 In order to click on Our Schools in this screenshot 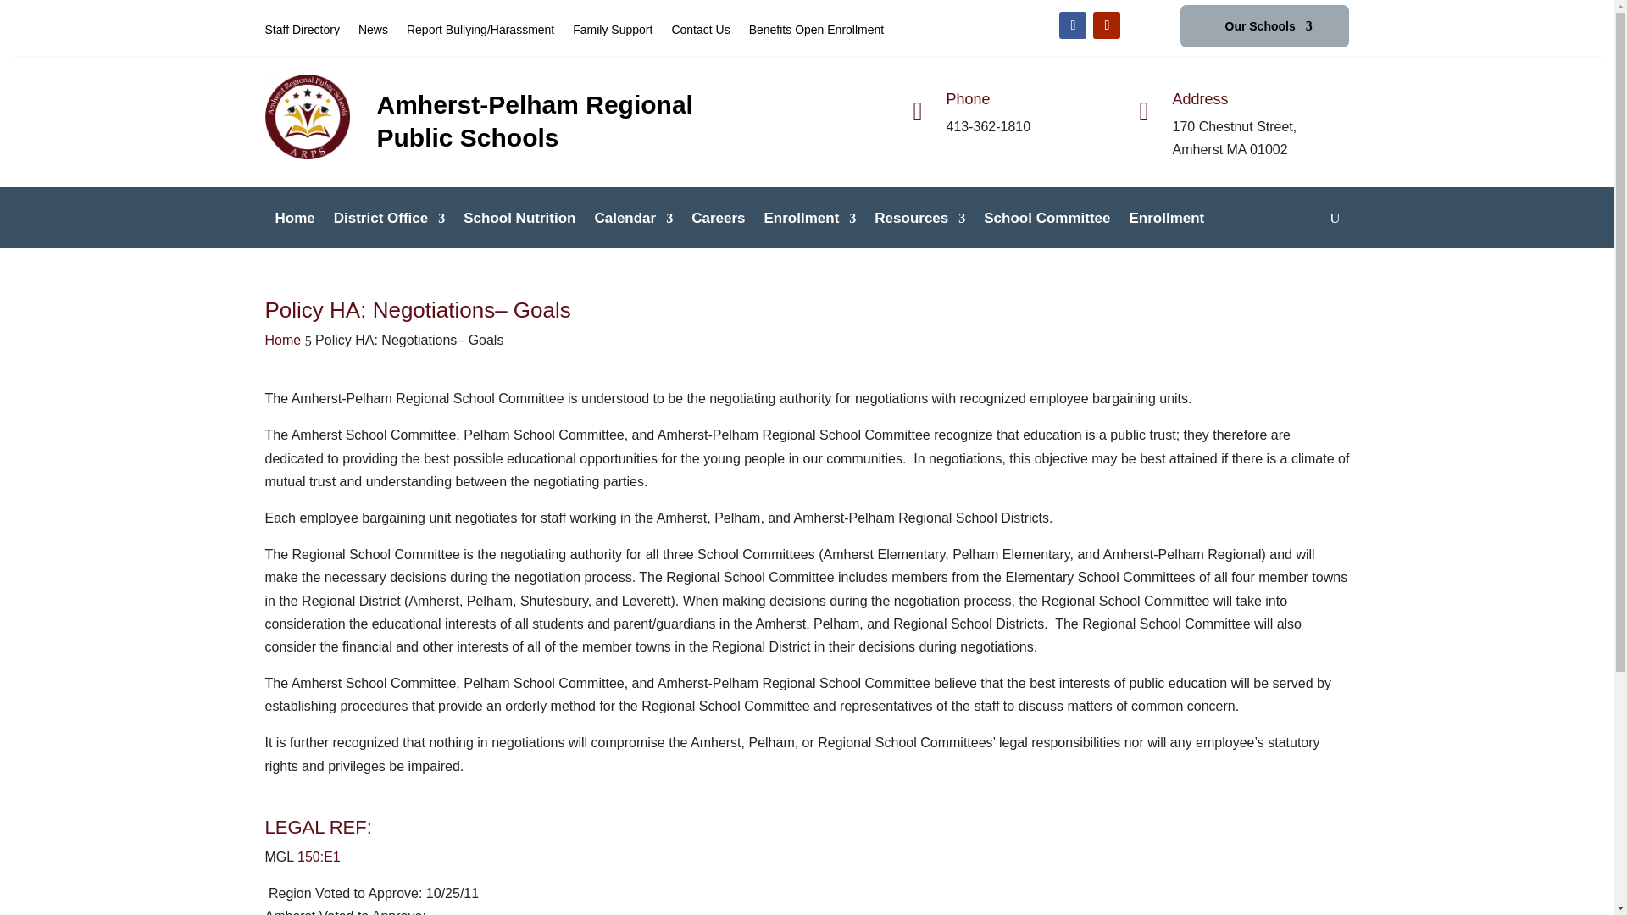, I will do `click(1269, 29)`.